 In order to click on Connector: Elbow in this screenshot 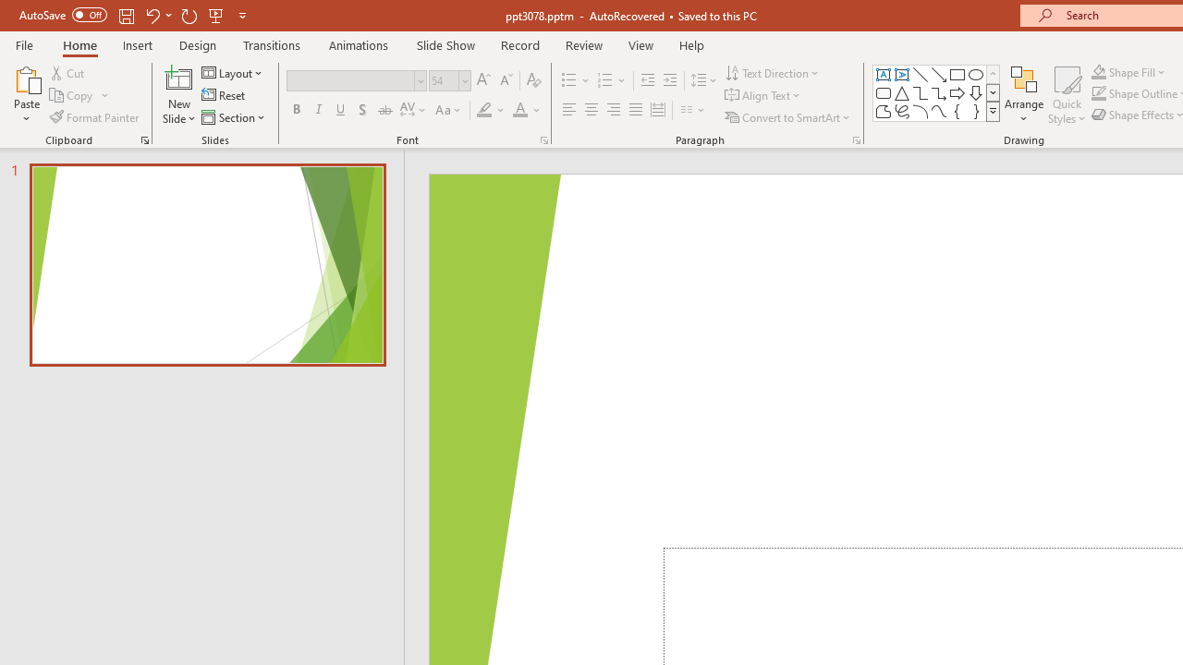, I will do `click(921, 92)`.